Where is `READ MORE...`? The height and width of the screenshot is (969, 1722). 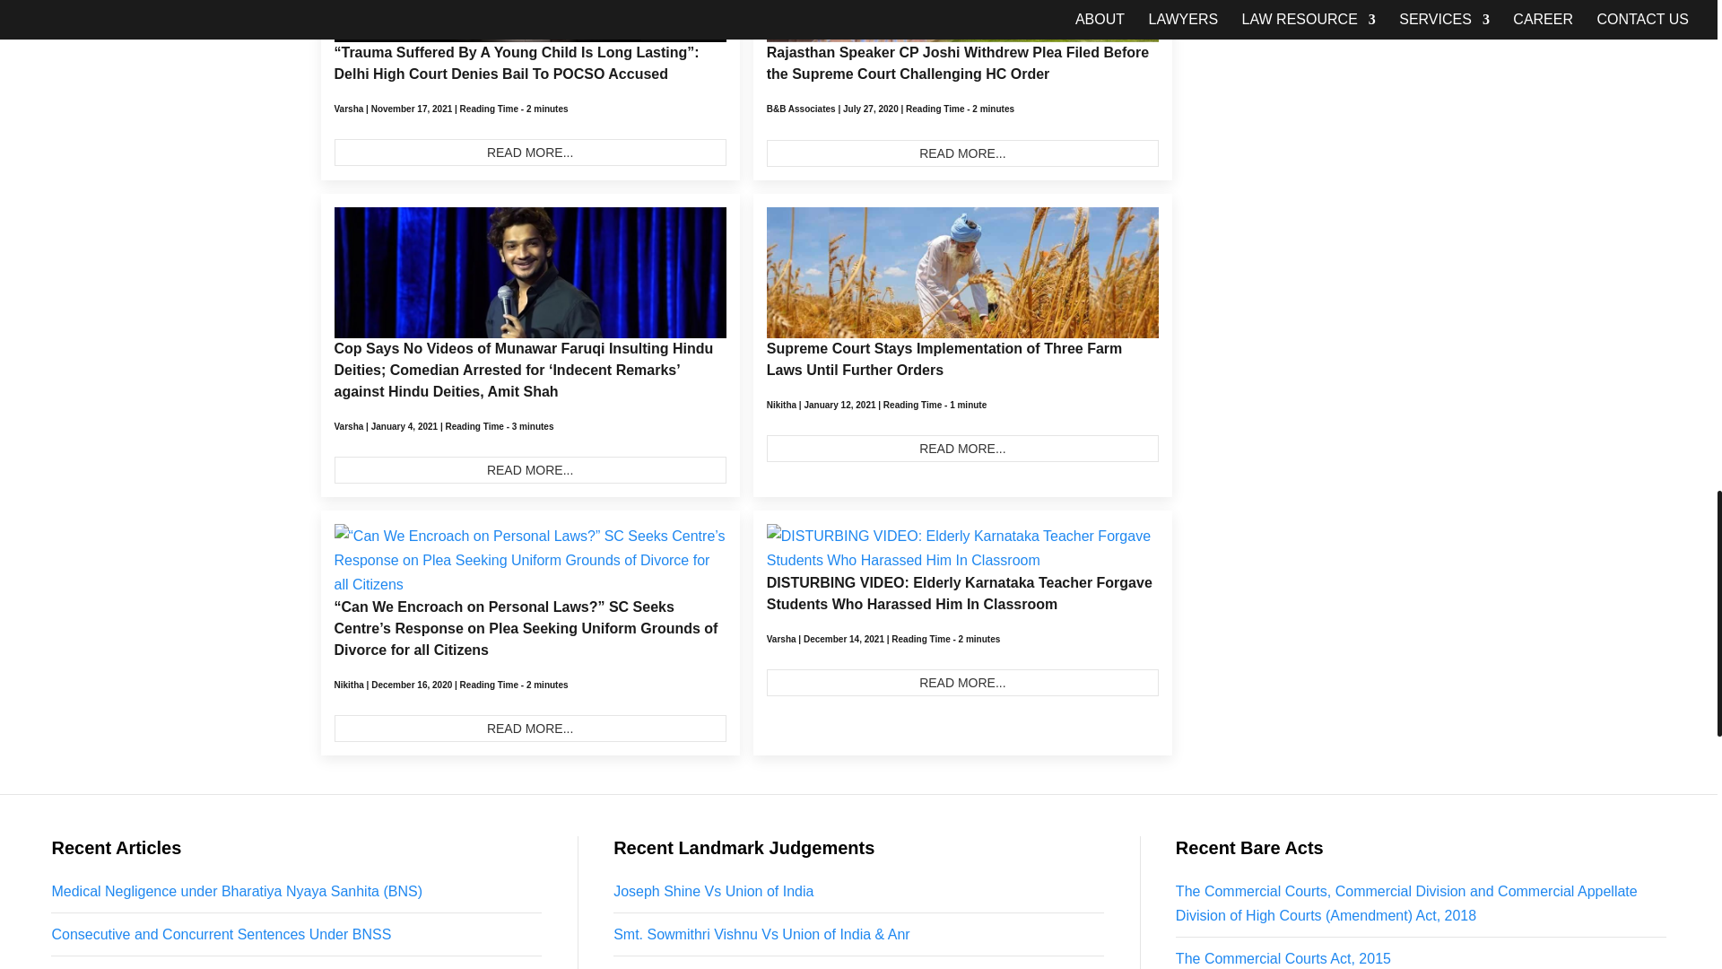 READ MORE... is located at coordinates (529, 469).